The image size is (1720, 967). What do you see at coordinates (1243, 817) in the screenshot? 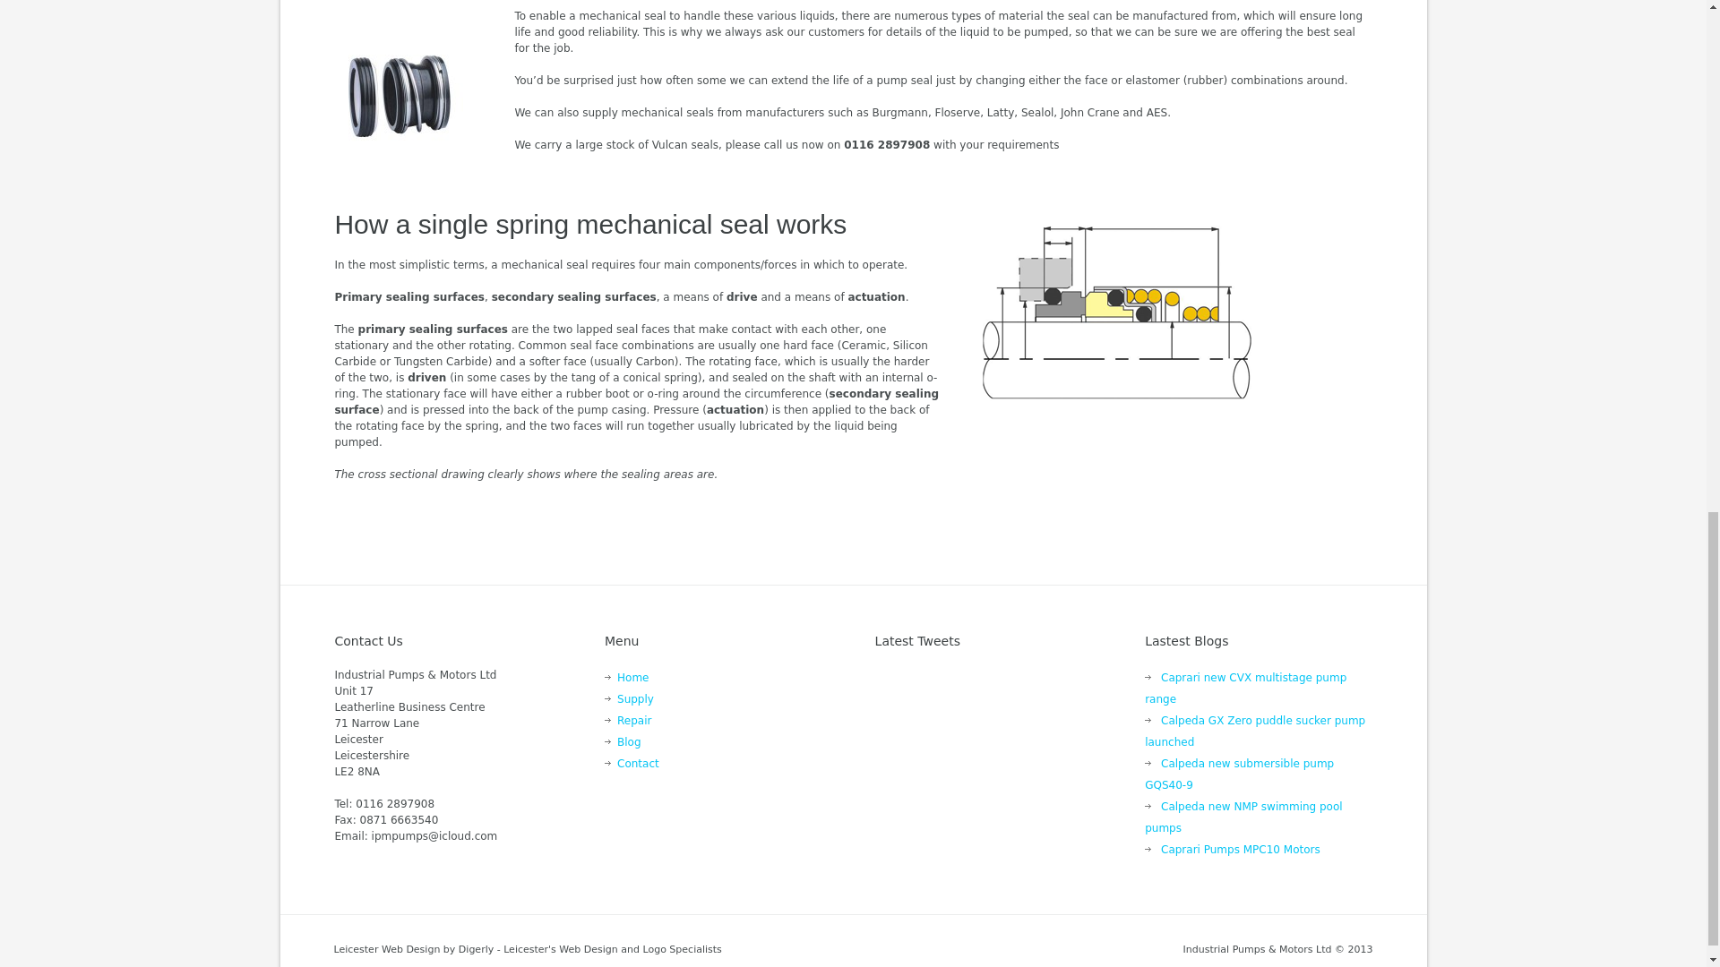
I see `Calpeda new NMP swimming pool pumps` at bounding box center [1243, 817].